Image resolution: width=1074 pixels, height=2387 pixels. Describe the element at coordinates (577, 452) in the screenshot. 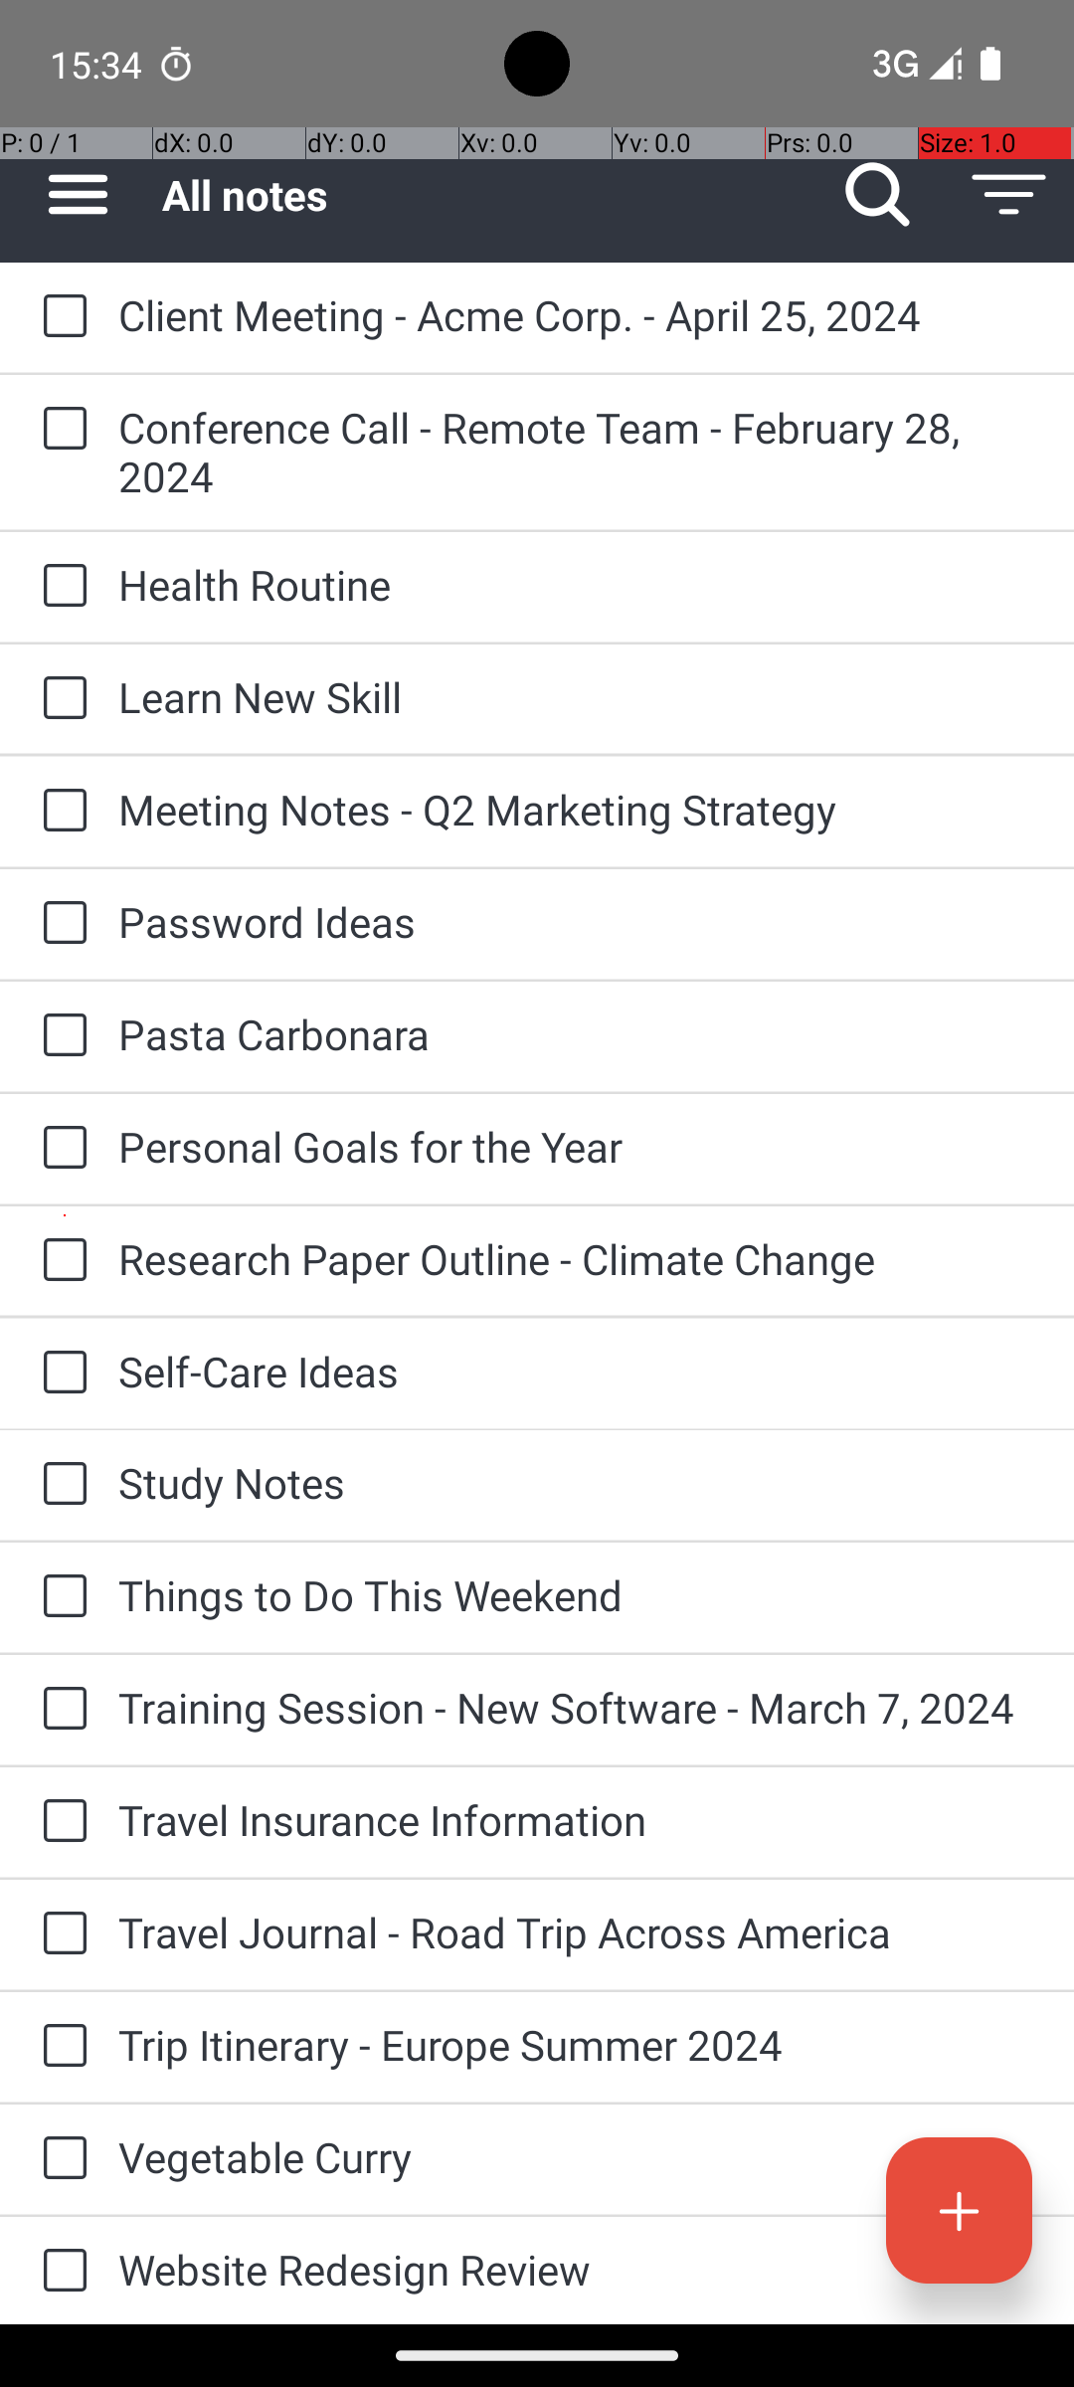

I see `Conference Call - Remote Team - February 28, 2024` at that location.